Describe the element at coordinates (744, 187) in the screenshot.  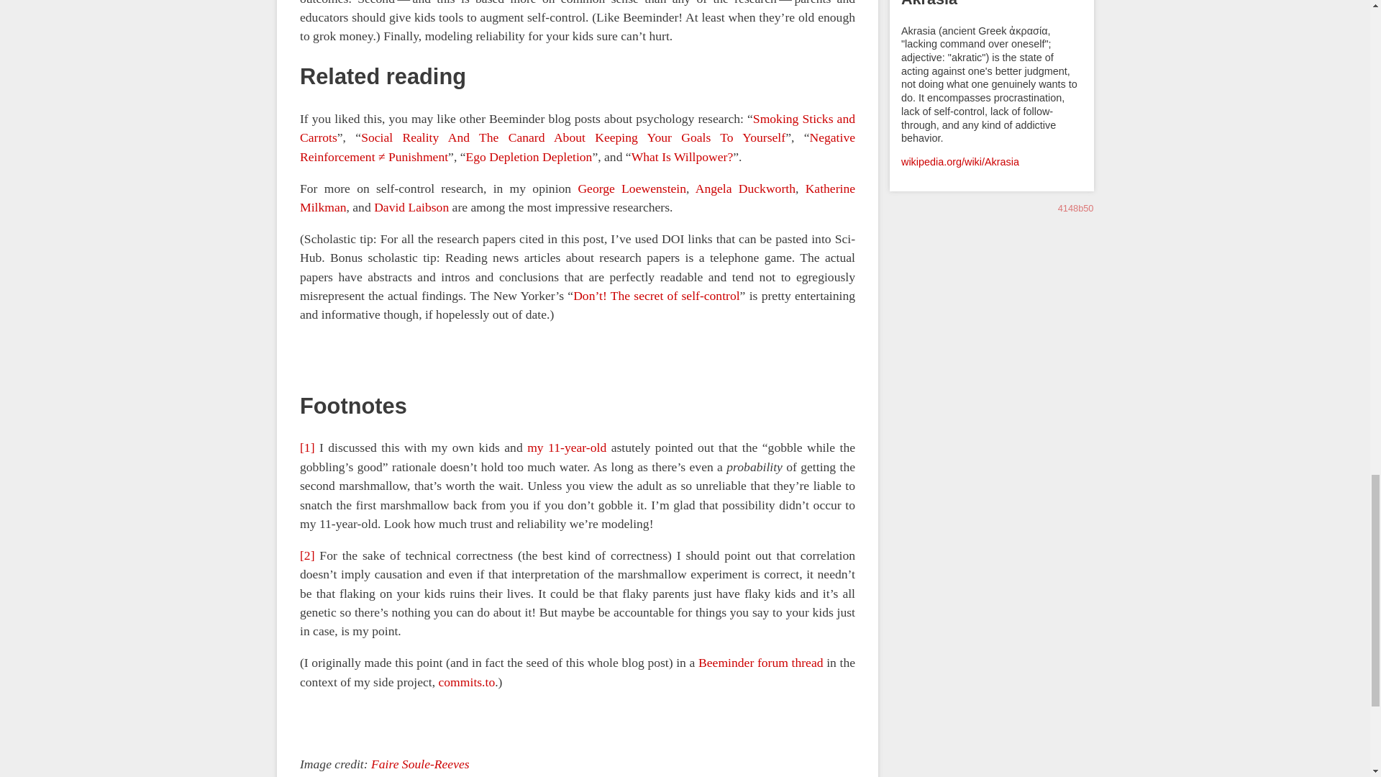
I see `Angela Duckworth` at that location.